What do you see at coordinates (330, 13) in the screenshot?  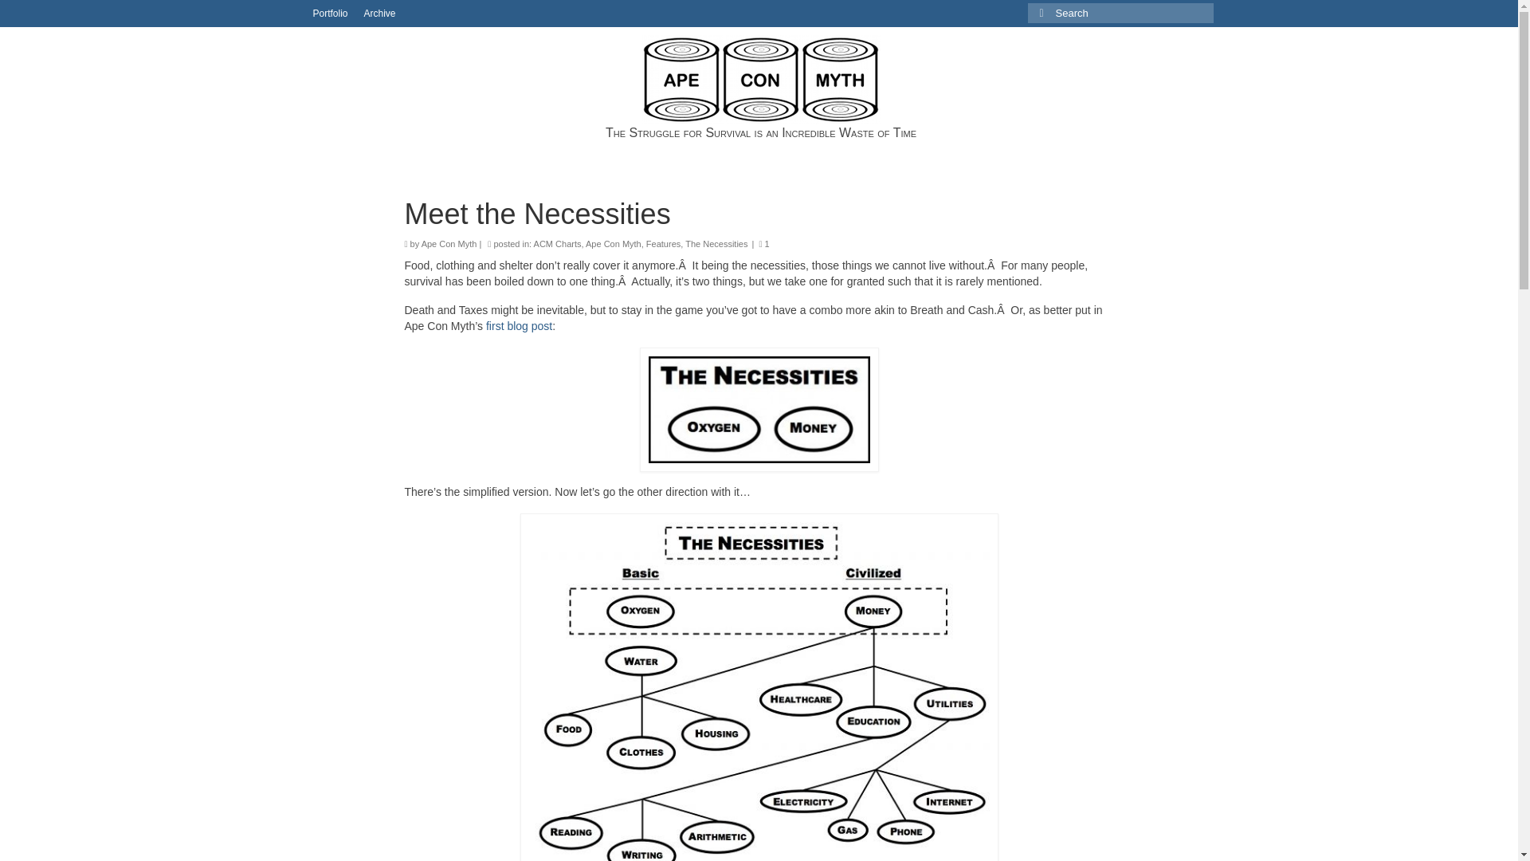 I see `Portfolio` at bounding box center [330, 13].